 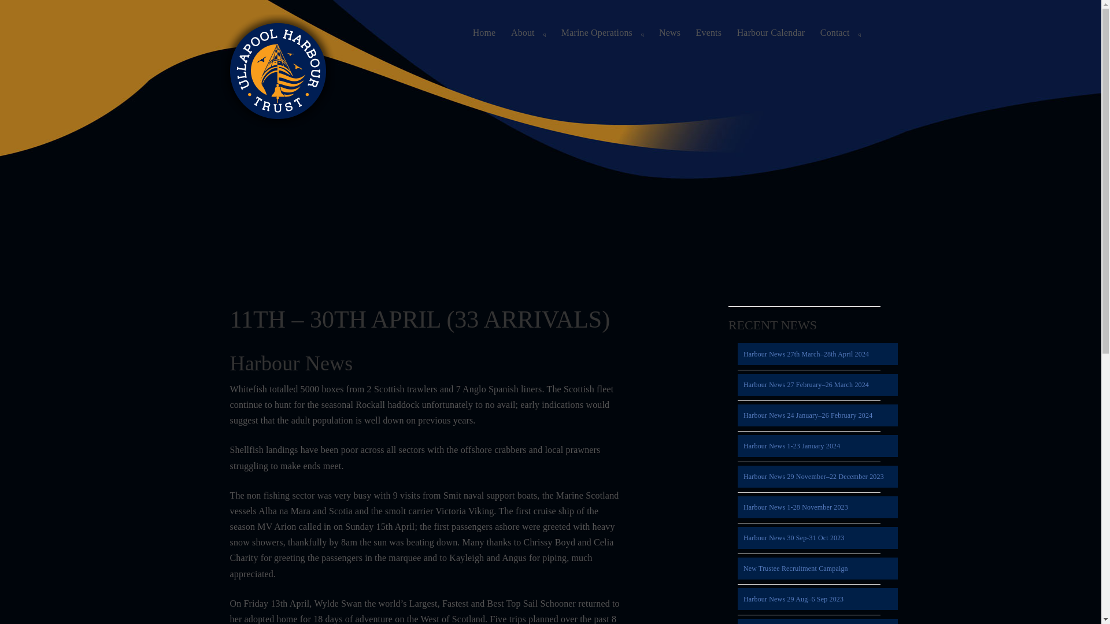 What do you see at coordinates (817, 569) in the screenshot?
I see `New Trustee Recruitment Campaign` at bounding box center [817, 569].